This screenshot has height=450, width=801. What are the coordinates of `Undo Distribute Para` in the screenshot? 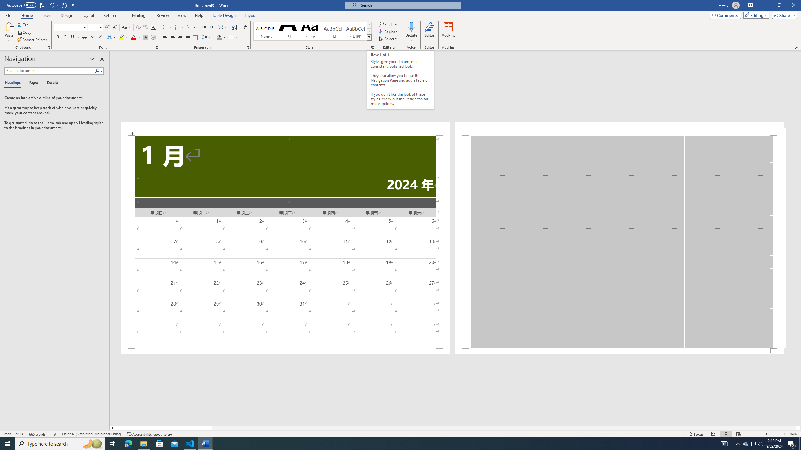 It's located at (51, 5).